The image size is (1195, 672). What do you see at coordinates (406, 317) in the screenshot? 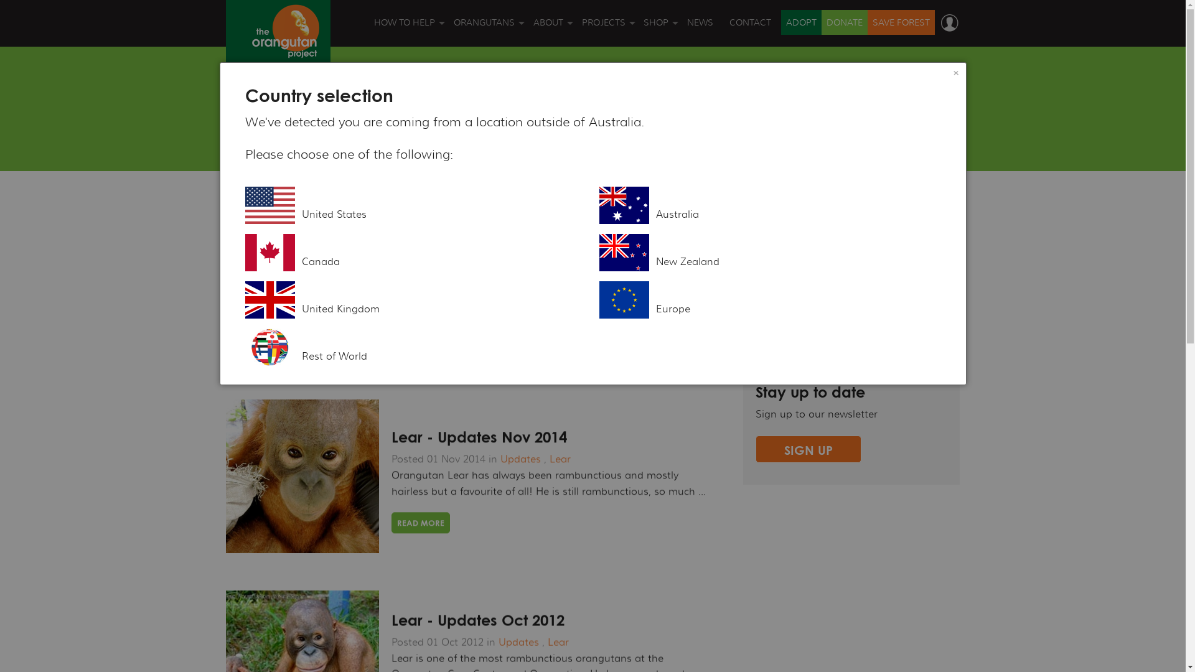
I see `VOLUNTEER` at bounding box center [406, 317].